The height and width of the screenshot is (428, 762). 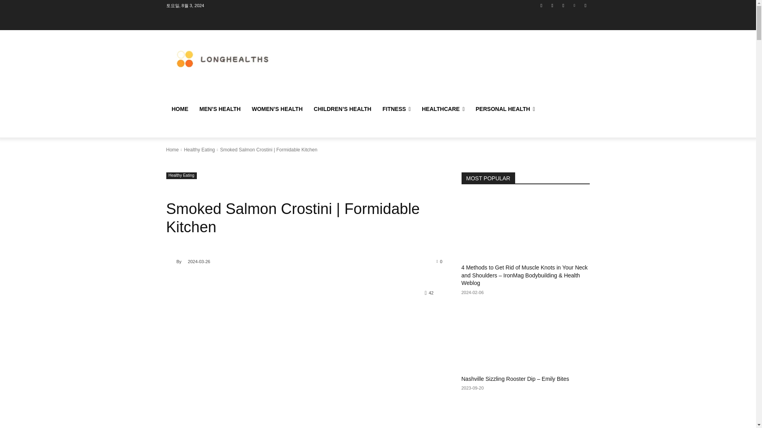 What do you see at coordinates (563, 5) in the screenshot?
I see `Twitter` at bounding box center [563, 5].